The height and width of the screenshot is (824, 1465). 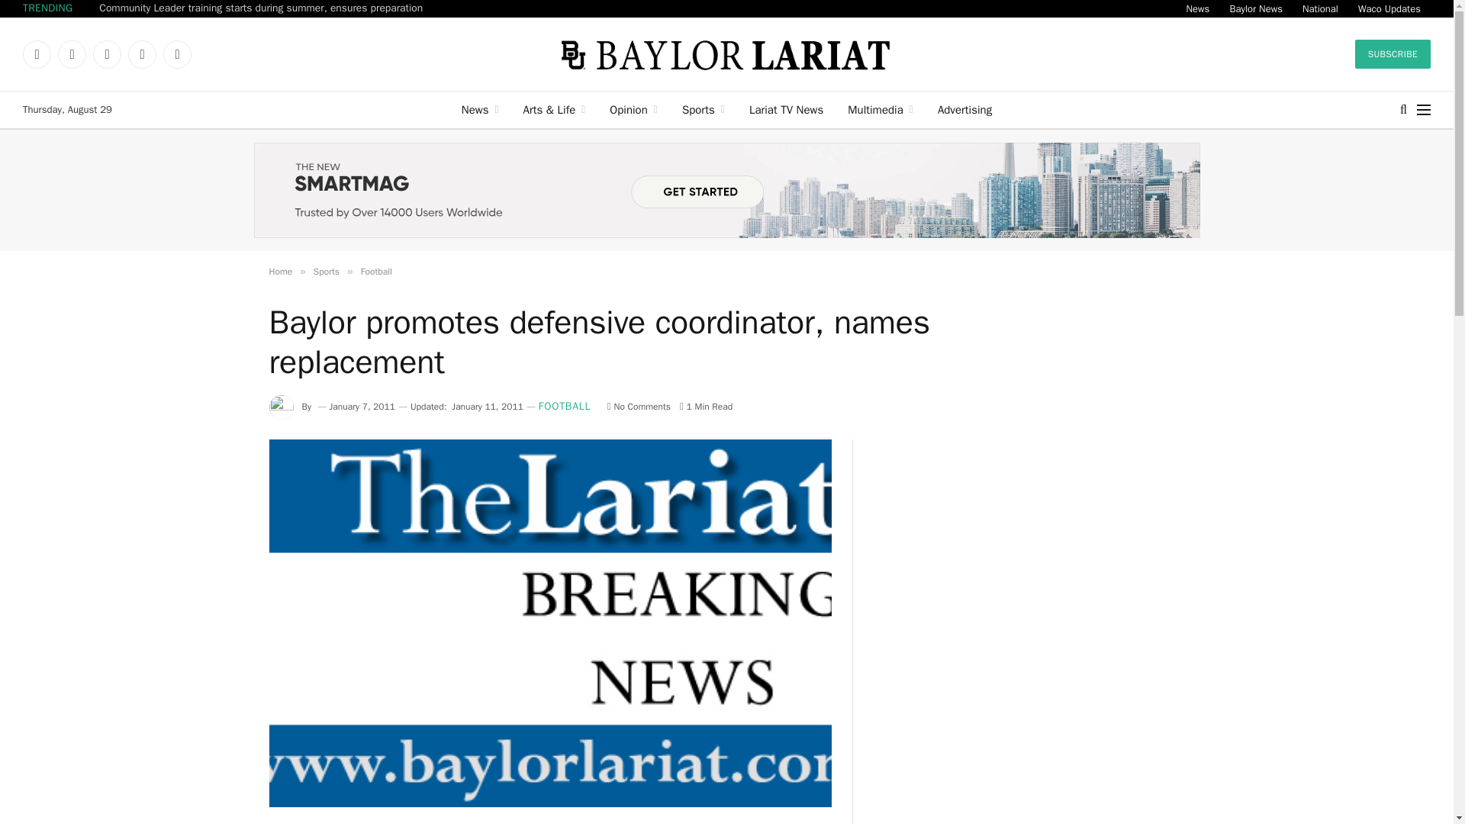 I want to click on The Baylor Lariat, so click(x=726, y=53).